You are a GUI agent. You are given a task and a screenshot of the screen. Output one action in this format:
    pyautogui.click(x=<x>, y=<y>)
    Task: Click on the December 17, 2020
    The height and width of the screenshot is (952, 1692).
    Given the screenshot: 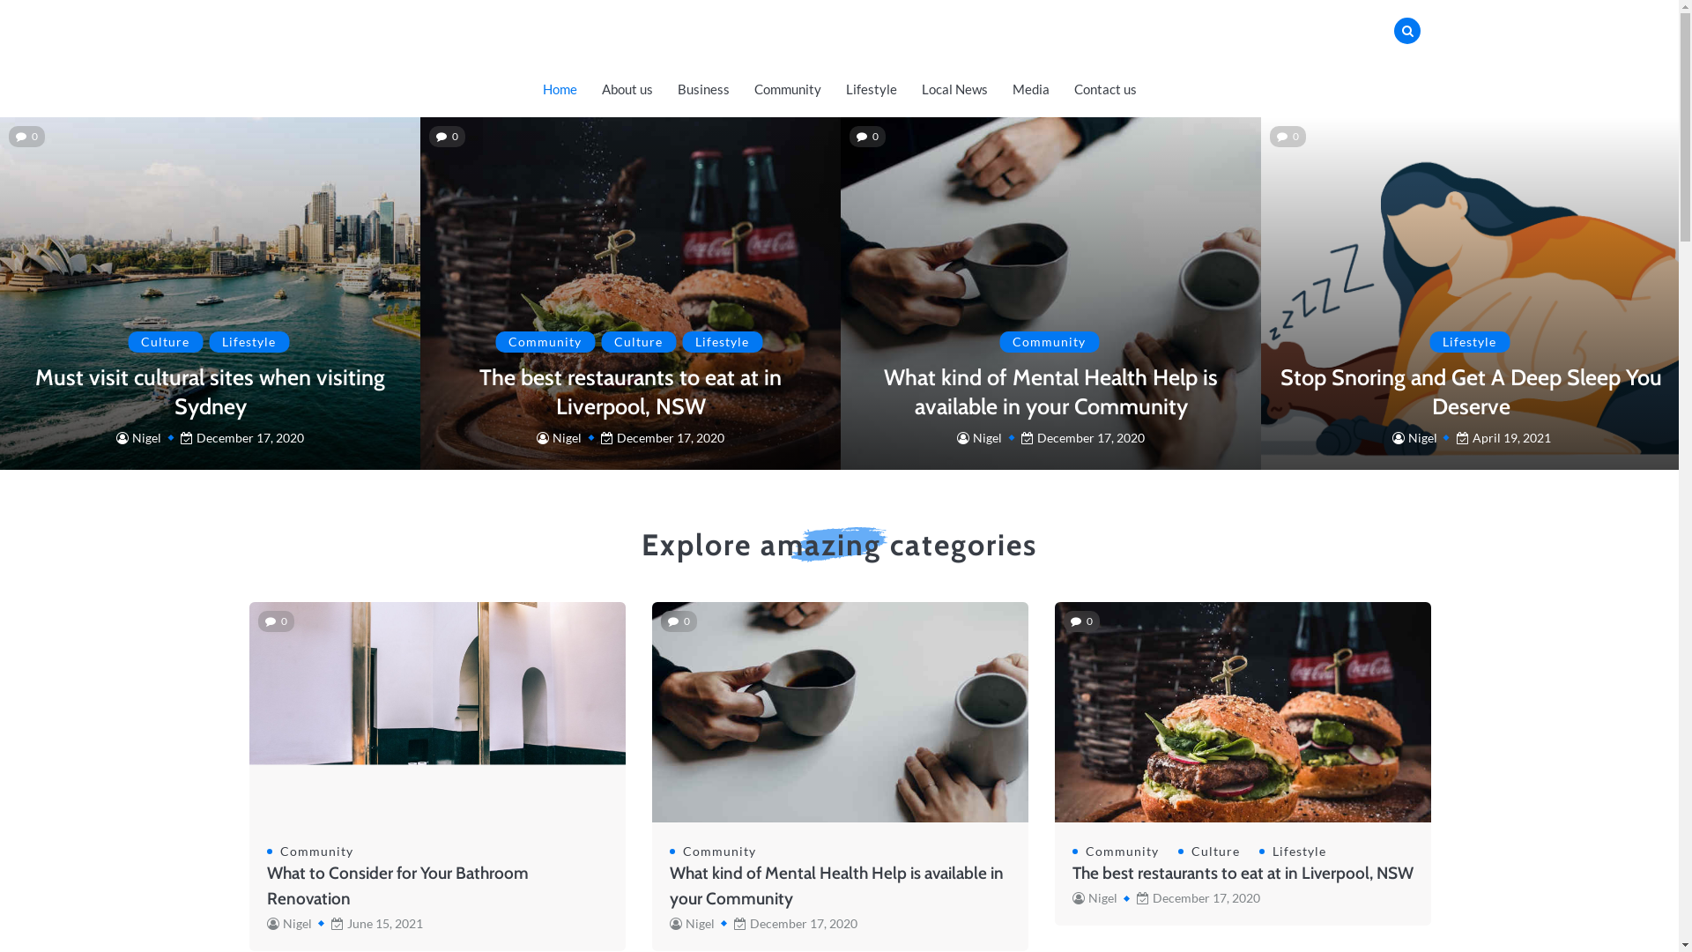 What is the action you would take?
    pyautogui.click(x=789, y=924)
    